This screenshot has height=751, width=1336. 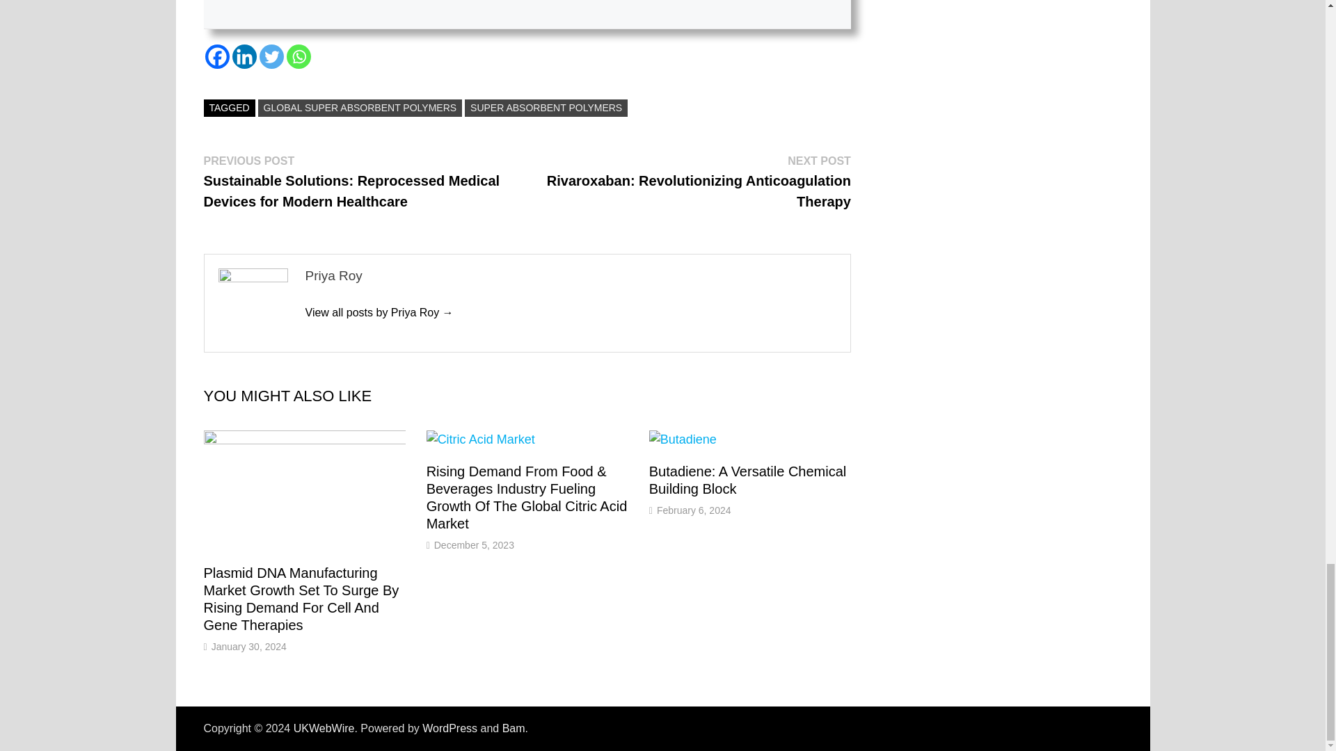 I want to click on Linkedin, so click(x=244, y=56).